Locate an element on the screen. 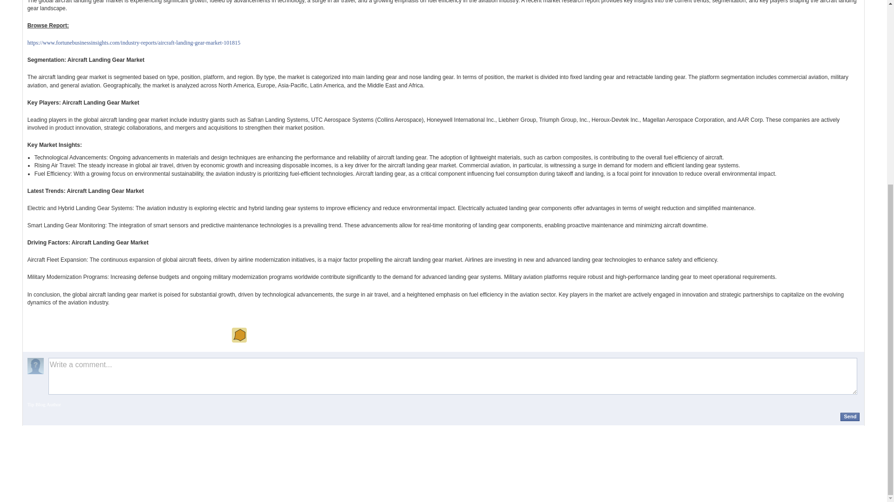  Mobile is located at coordinates (641, 429).